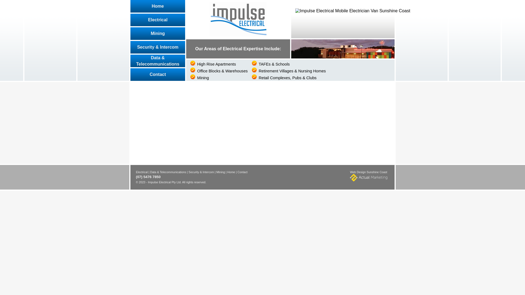 The width and height of the screenshot is (525, 295). What do you see at coordinates (220, 173) in the screenshot?
I see `Mining` at bounding box center [220, 173].